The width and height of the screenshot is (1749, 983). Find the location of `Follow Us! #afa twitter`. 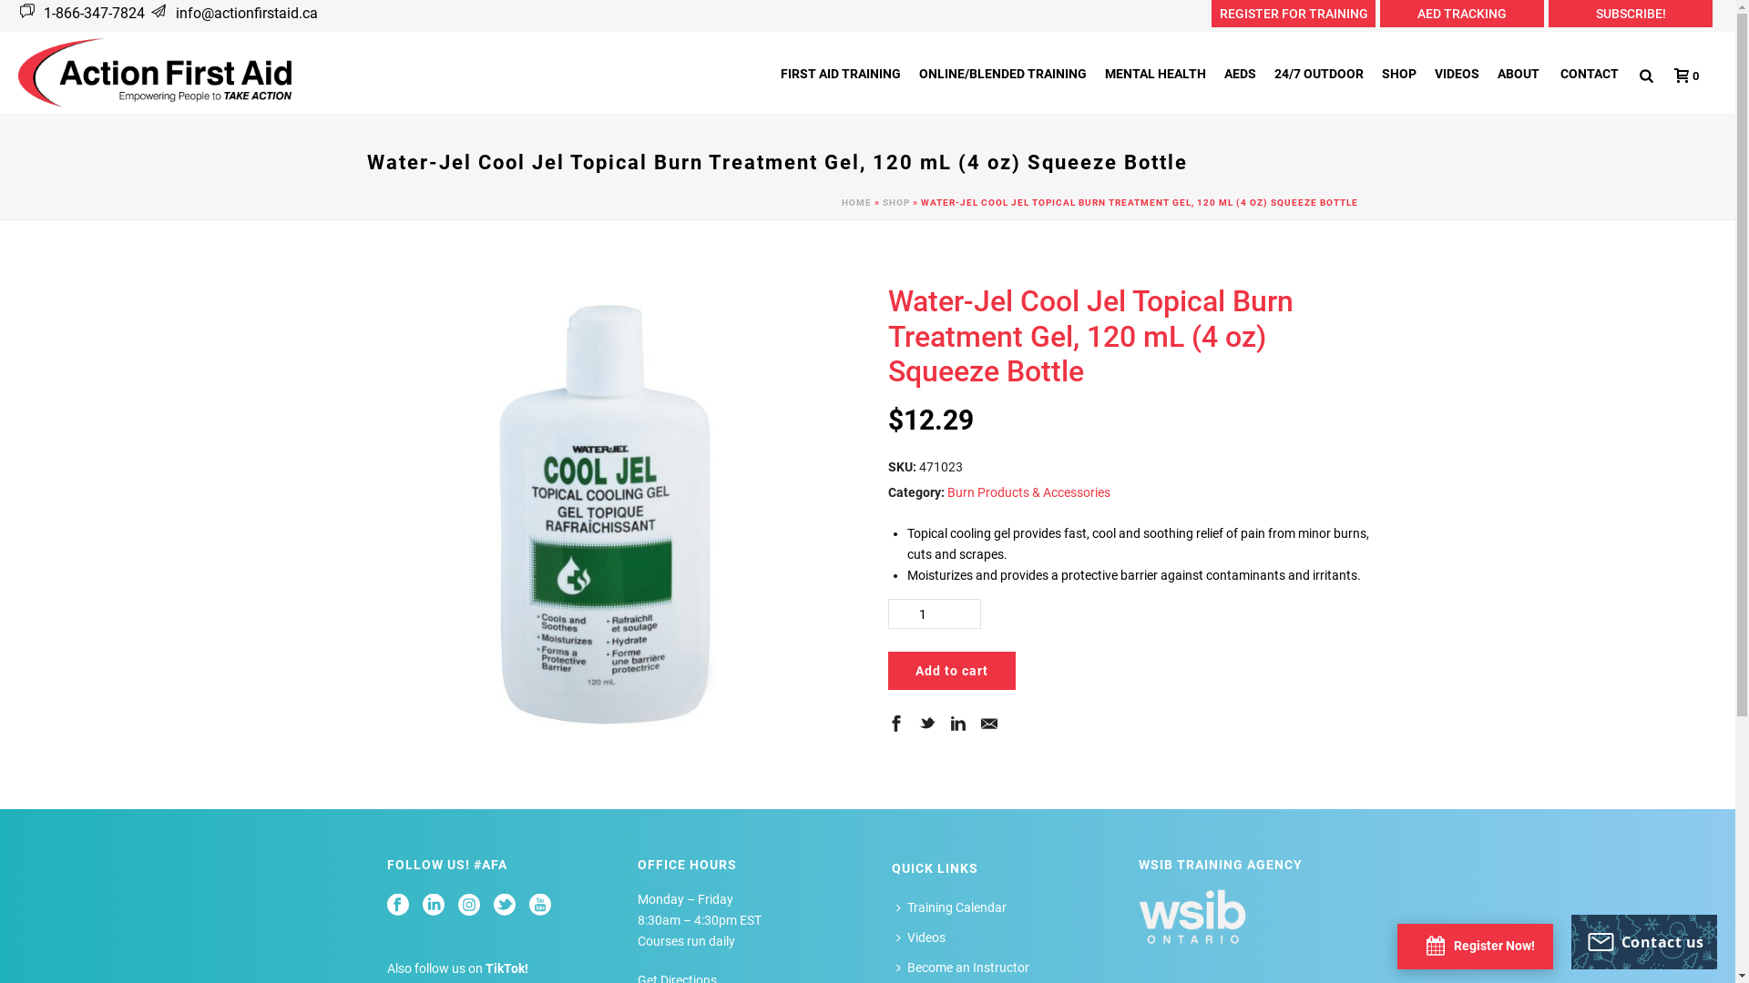

Follow Us! #afa twitter is located at coordinates (505, 906).